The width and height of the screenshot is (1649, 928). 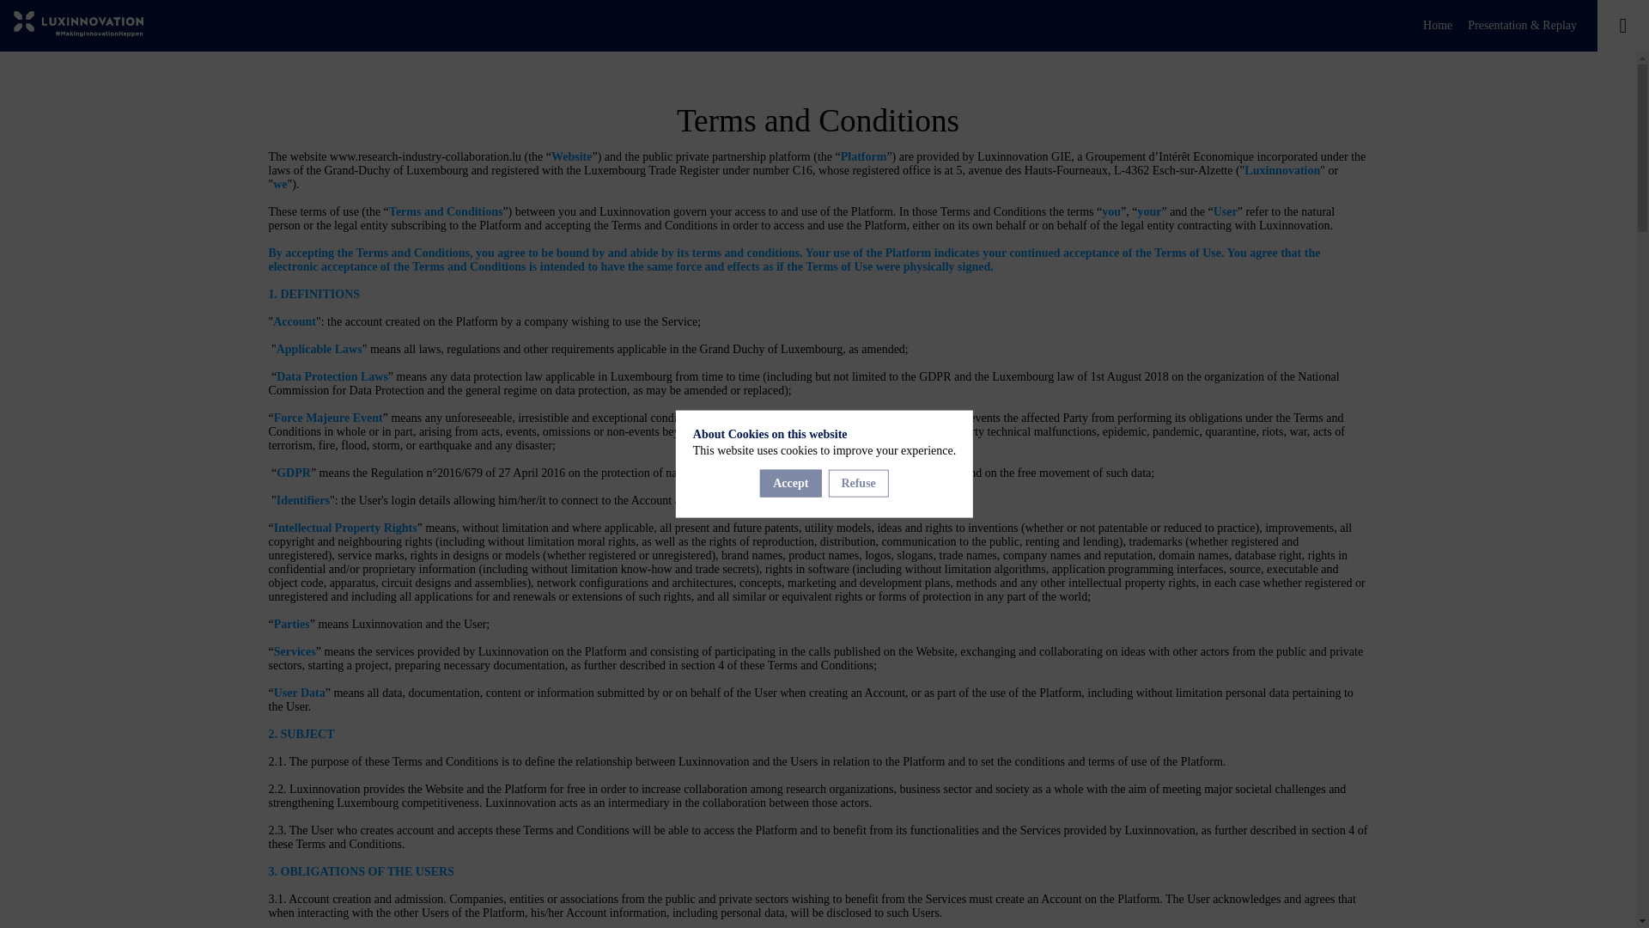 I want to click on Refuse, so click(x=857, y=483).